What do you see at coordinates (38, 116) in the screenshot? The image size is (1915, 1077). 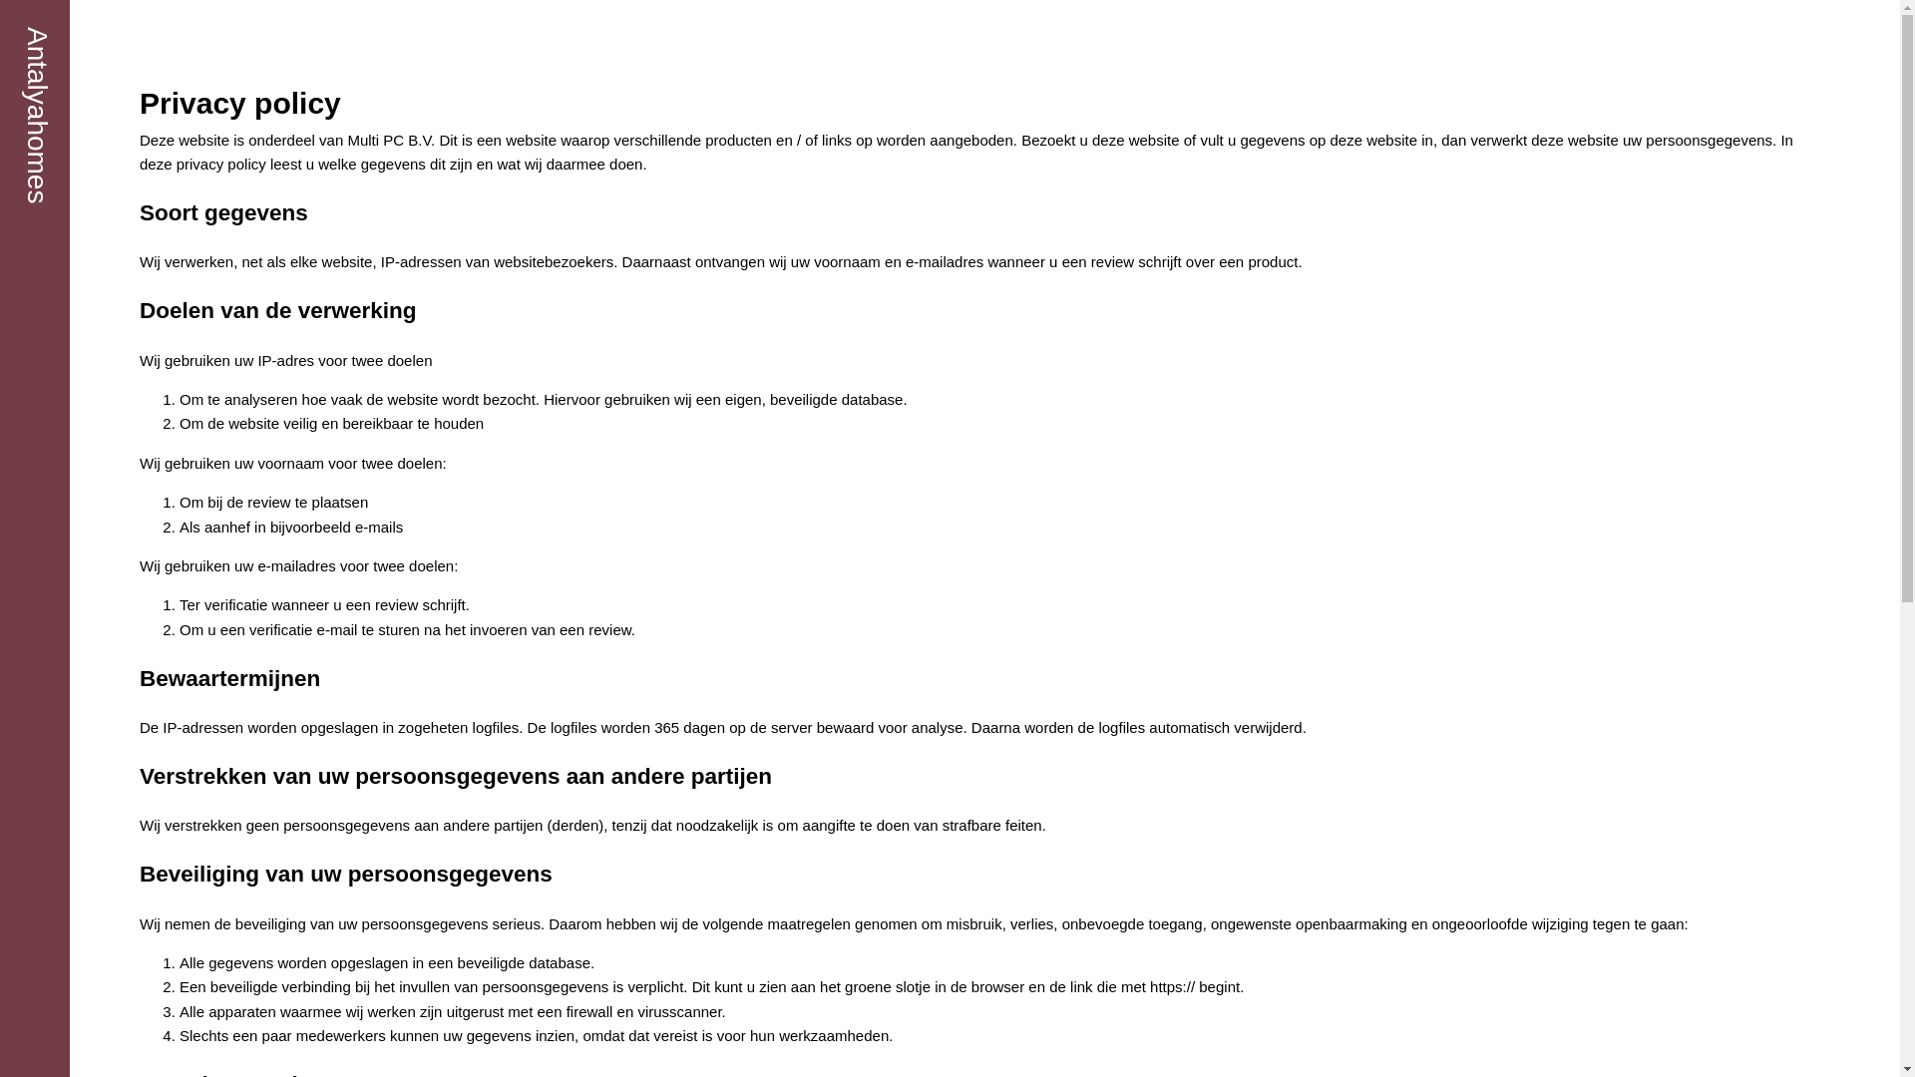 I see `Antalyahomes` at bounding box center [38, 116].